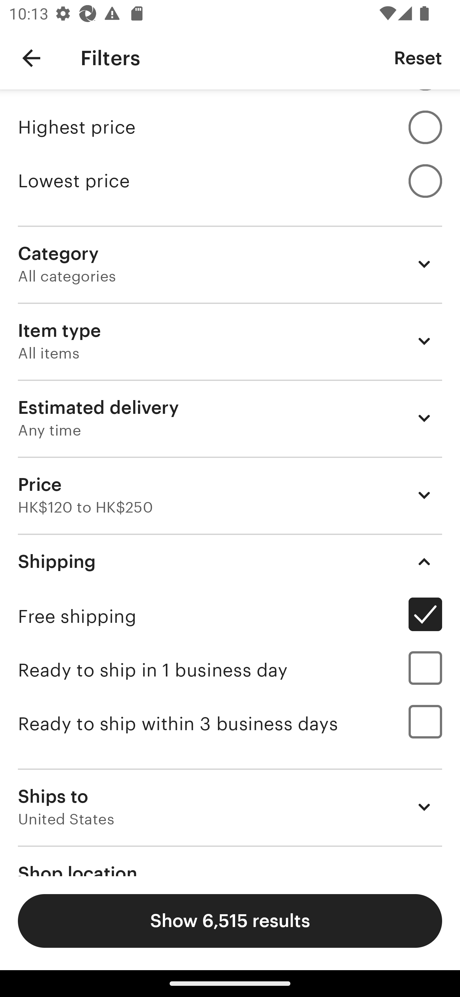  What do you see at coordinates (230, 495) in the screenshot?
I see `Price HK$120 to HK$250` at bounding box center [230, 495].